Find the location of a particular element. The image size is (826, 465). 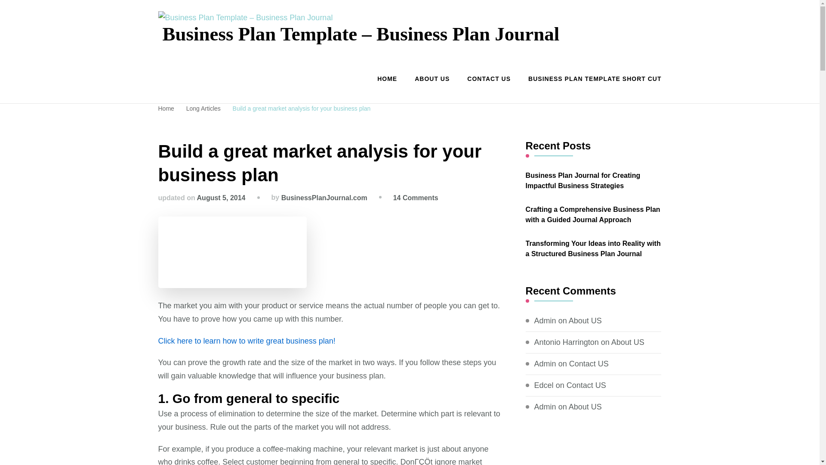

BusinessPlanJournal.com is located at coordinates (324, 198).